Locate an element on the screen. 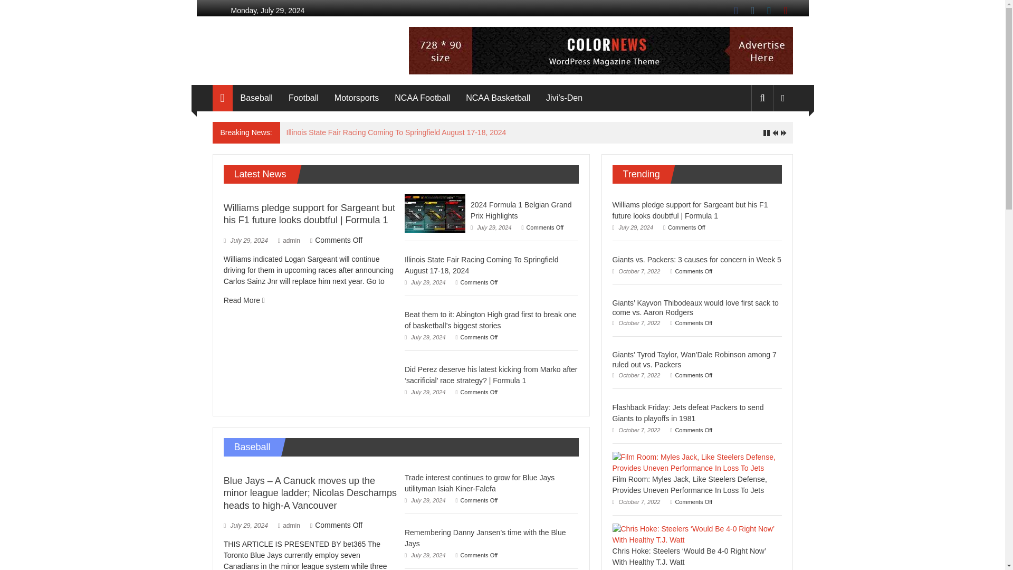 This screenshot has height=570, width=1013. Read More is located at coordinates (244, 300).